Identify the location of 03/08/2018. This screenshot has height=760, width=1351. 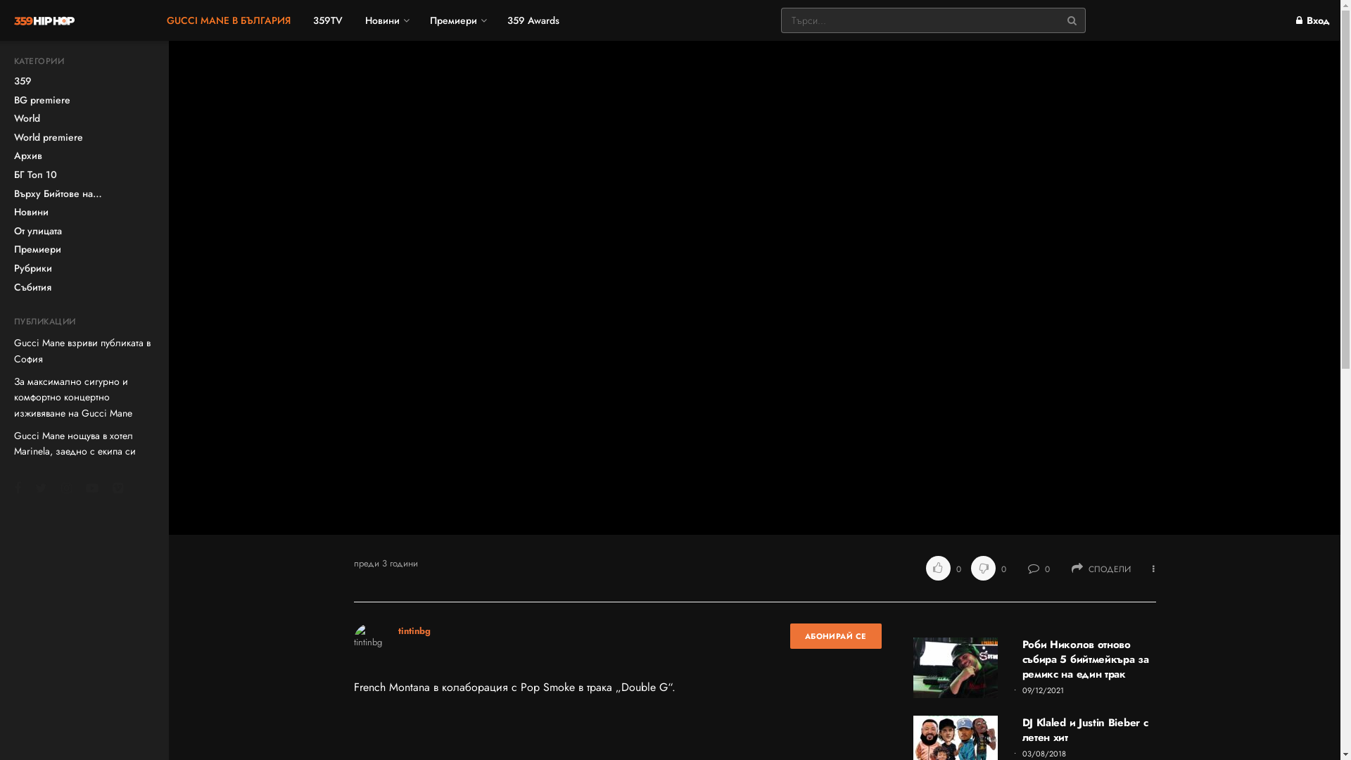
(1043, 754).